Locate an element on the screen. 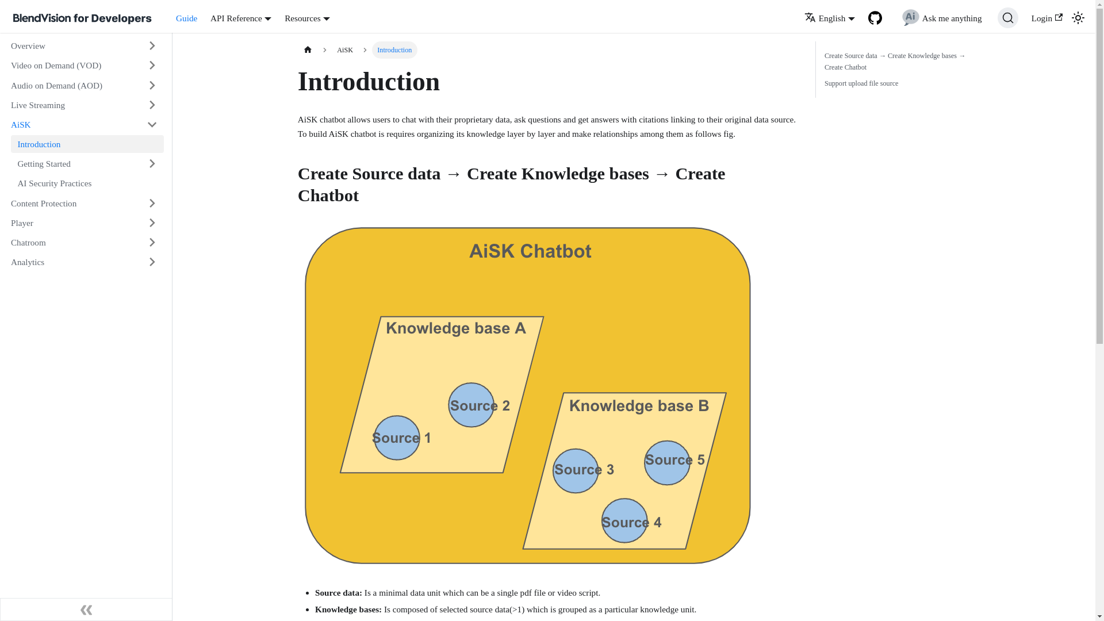 Image resolution: width=1104 pixels, height=621 pixels. Overview is located at coordinates (72, 46).